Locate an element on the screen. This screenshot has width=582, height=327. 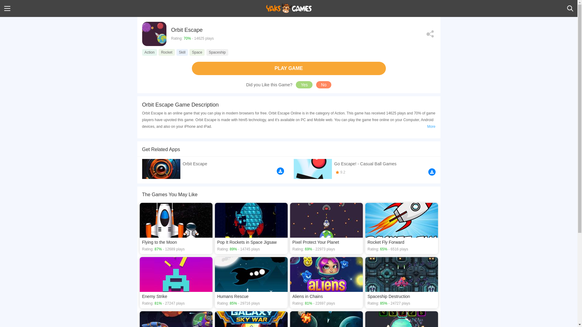
Aliens in Chains is located at coordinates (326, 282).